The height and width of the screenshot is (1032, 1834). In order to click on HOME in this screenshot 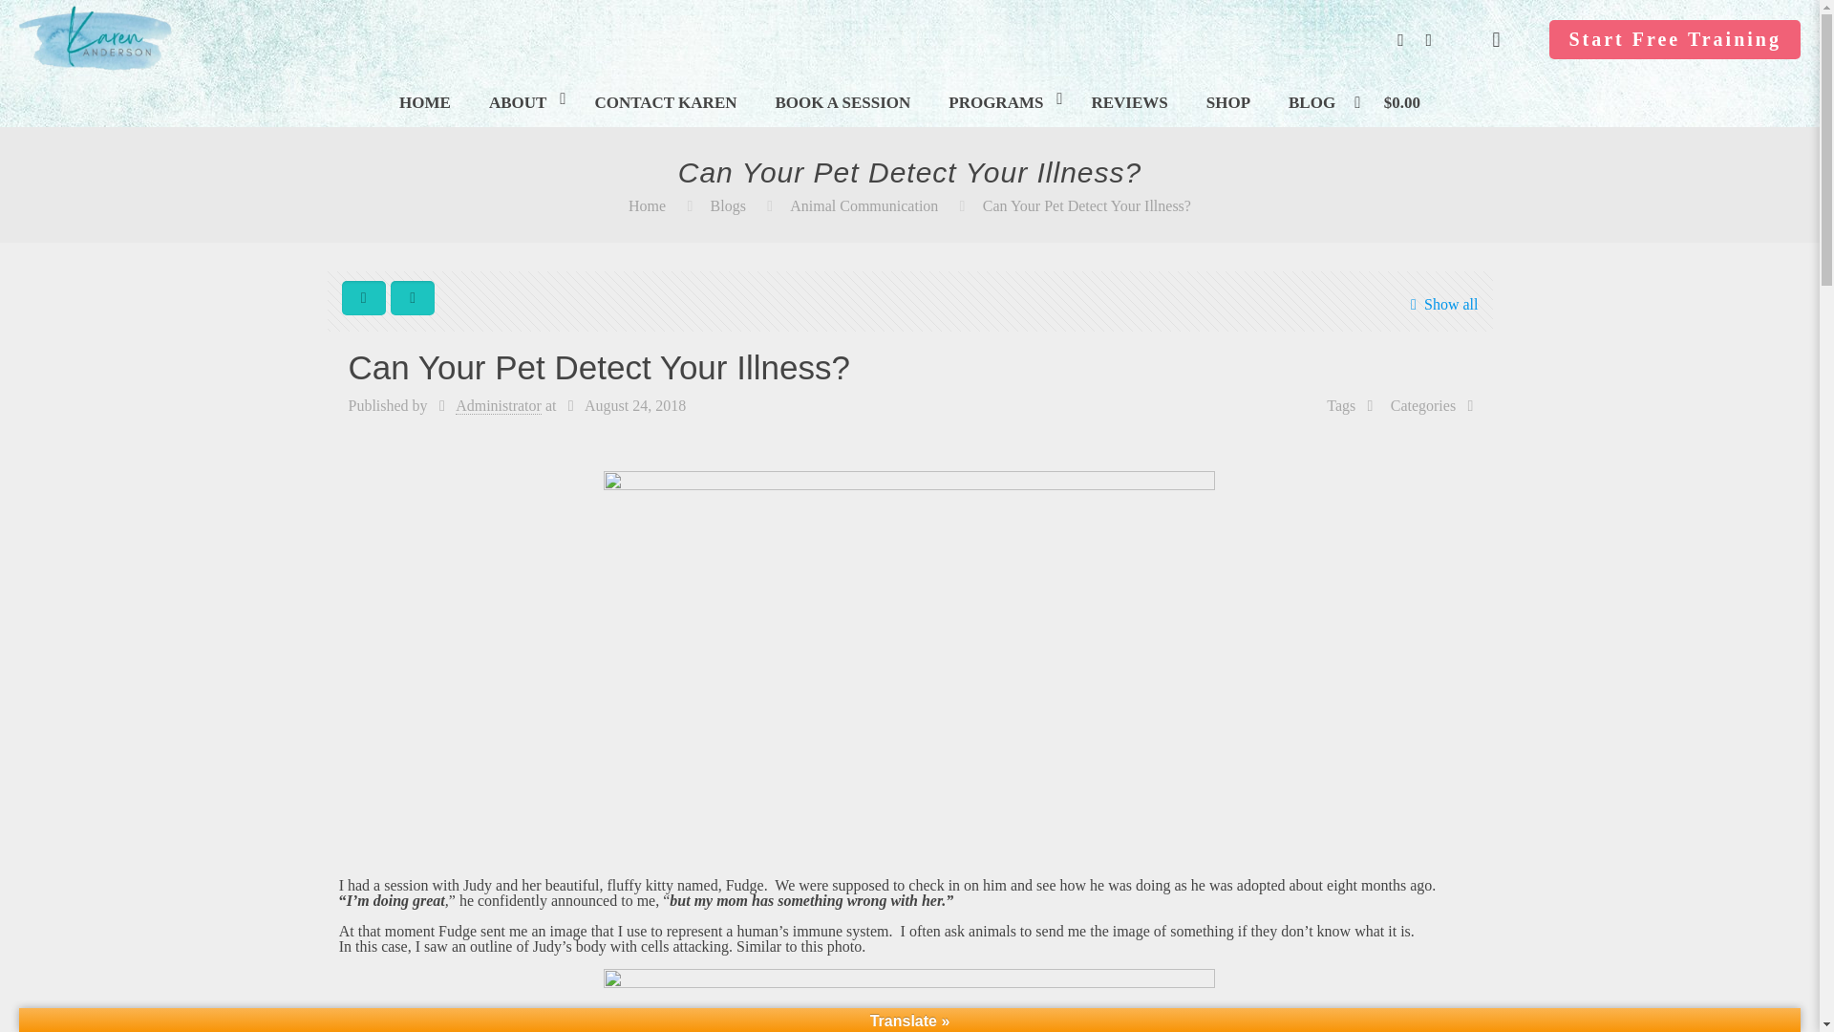, I will do `click(424, 103)`.